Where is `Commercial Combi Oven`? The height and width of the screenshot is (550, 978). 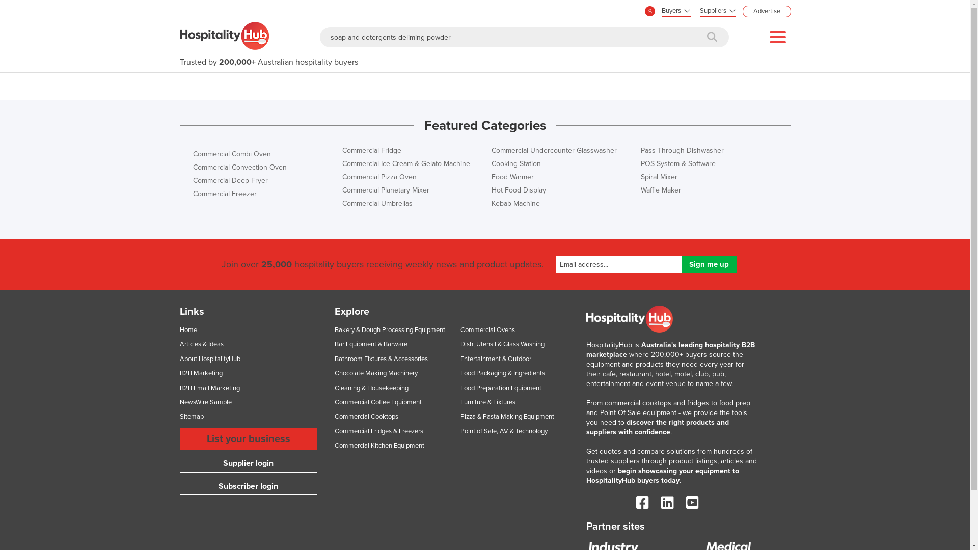
Commercial Combi Oven is located at coordinates (231, 154).